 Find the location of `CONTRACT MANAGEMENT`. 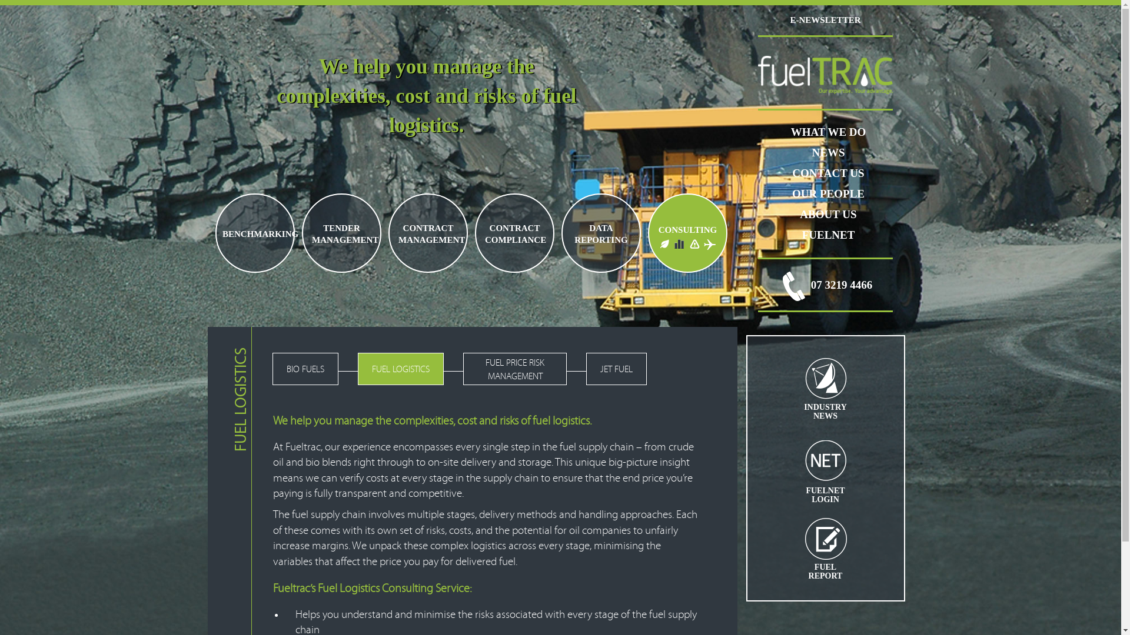

CONTRACT MANAGEMENT is located at coordinates (428, 232).